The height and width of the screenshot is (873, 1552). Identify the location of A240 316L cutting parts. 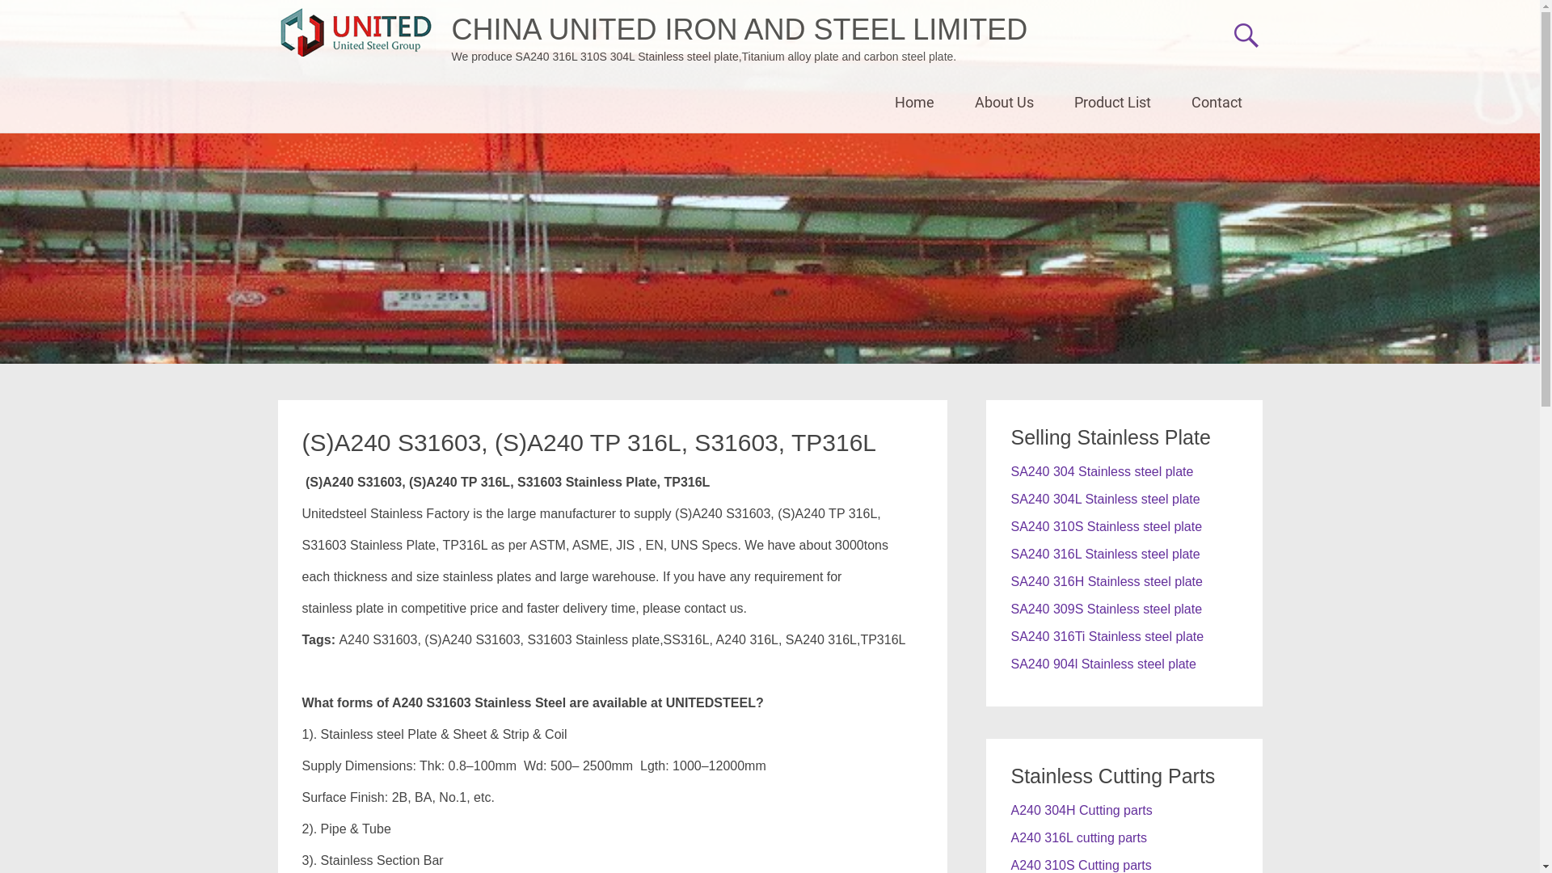
(1078, 837).